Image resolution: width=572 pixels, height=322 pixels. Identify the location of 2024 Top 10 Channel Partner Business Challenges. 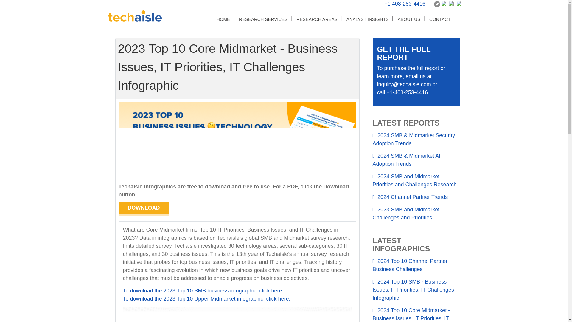
(416, 265).